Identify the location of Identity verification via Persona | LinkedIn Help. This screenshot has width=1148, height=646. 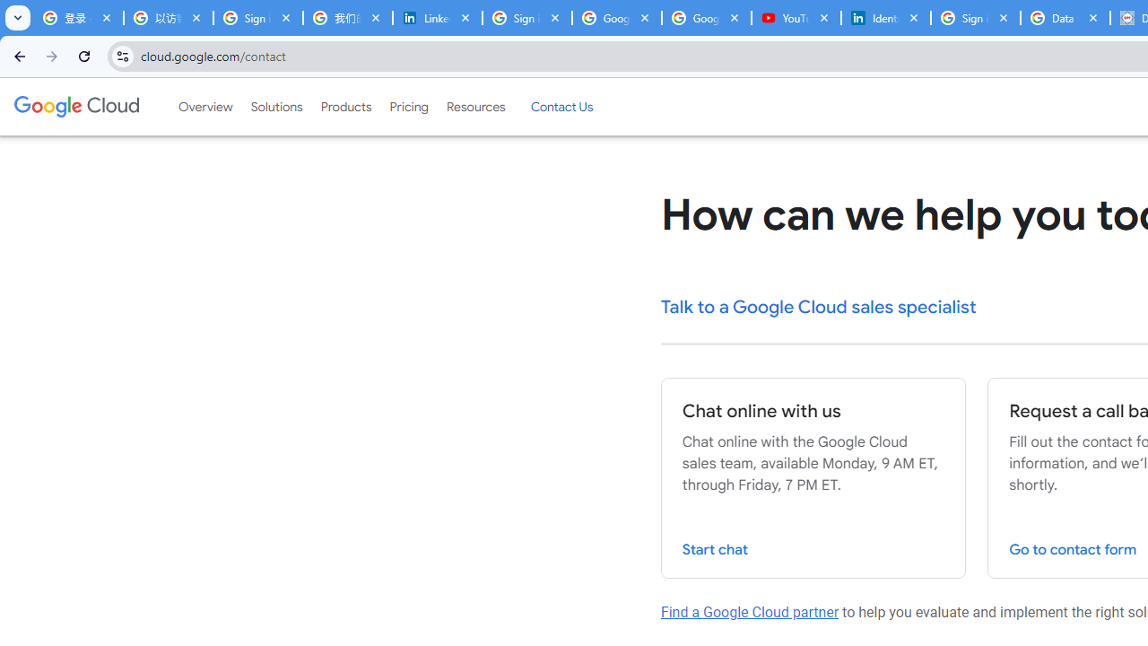
(886, 18).